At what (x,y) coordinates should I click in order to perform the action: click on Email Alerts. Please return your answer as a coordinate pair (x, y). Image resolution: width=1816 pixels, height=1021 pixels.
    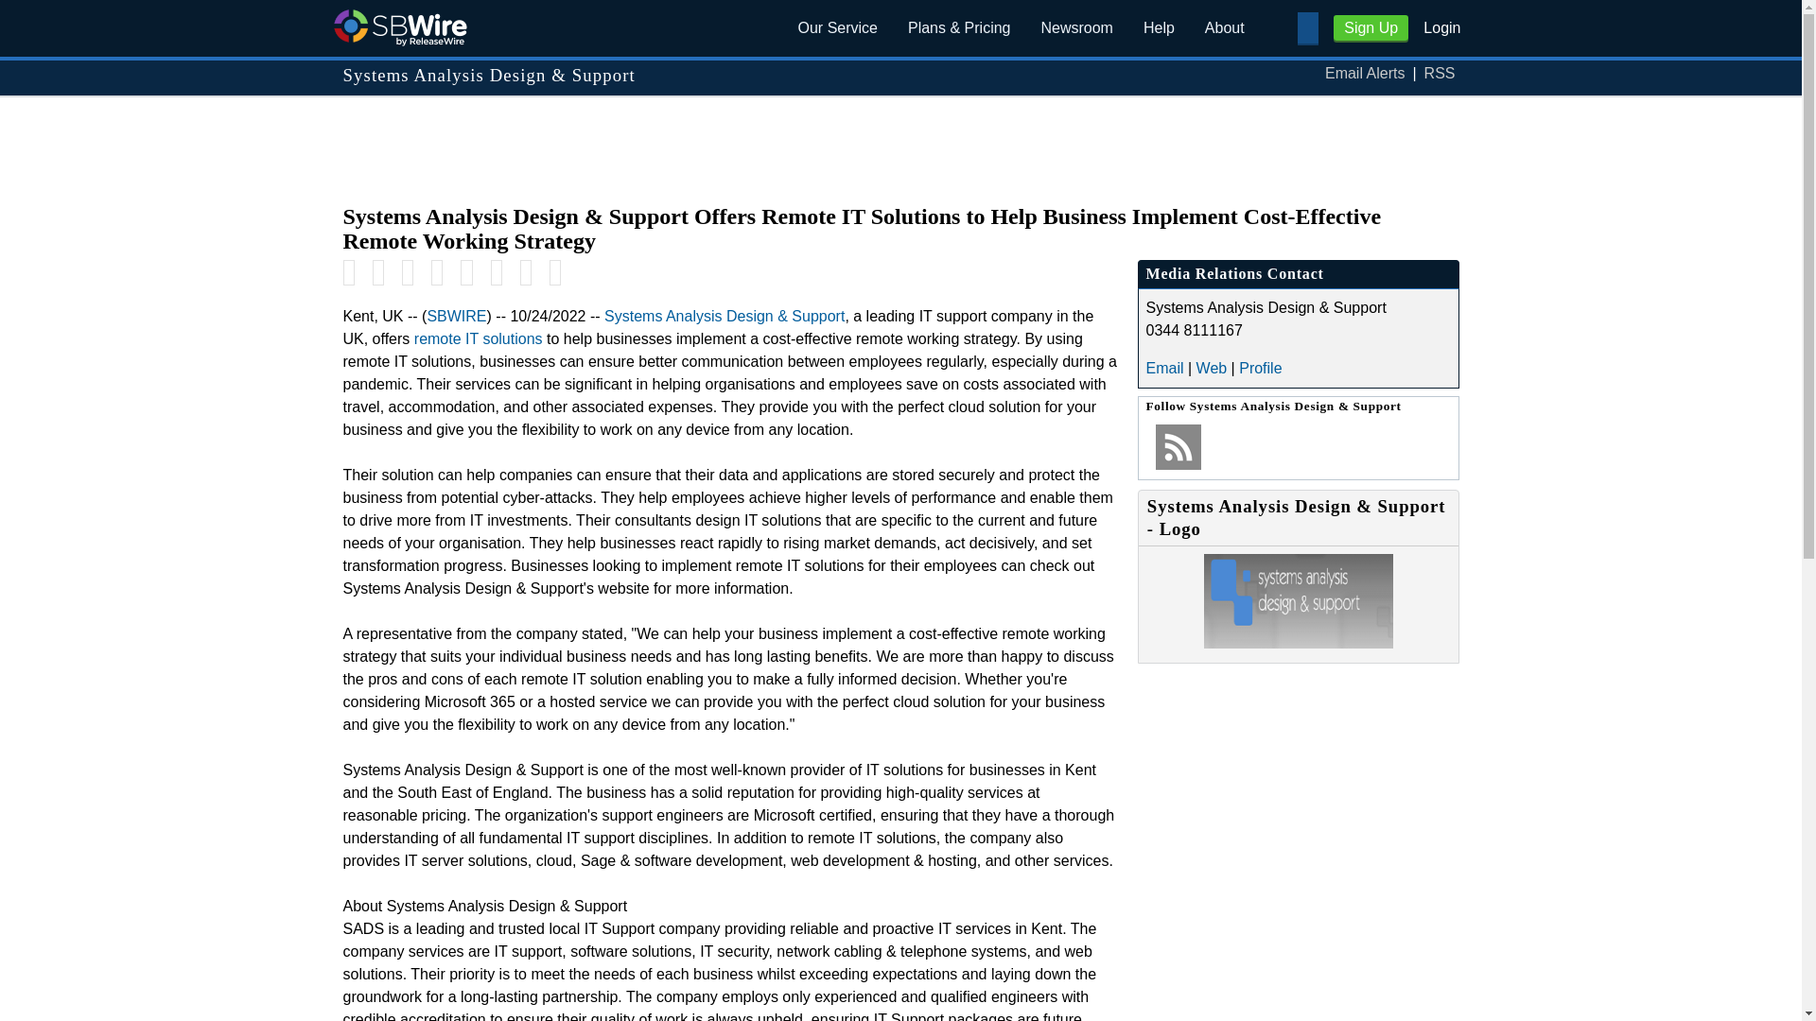
    Looking at the image, I should click on (1364, 74).